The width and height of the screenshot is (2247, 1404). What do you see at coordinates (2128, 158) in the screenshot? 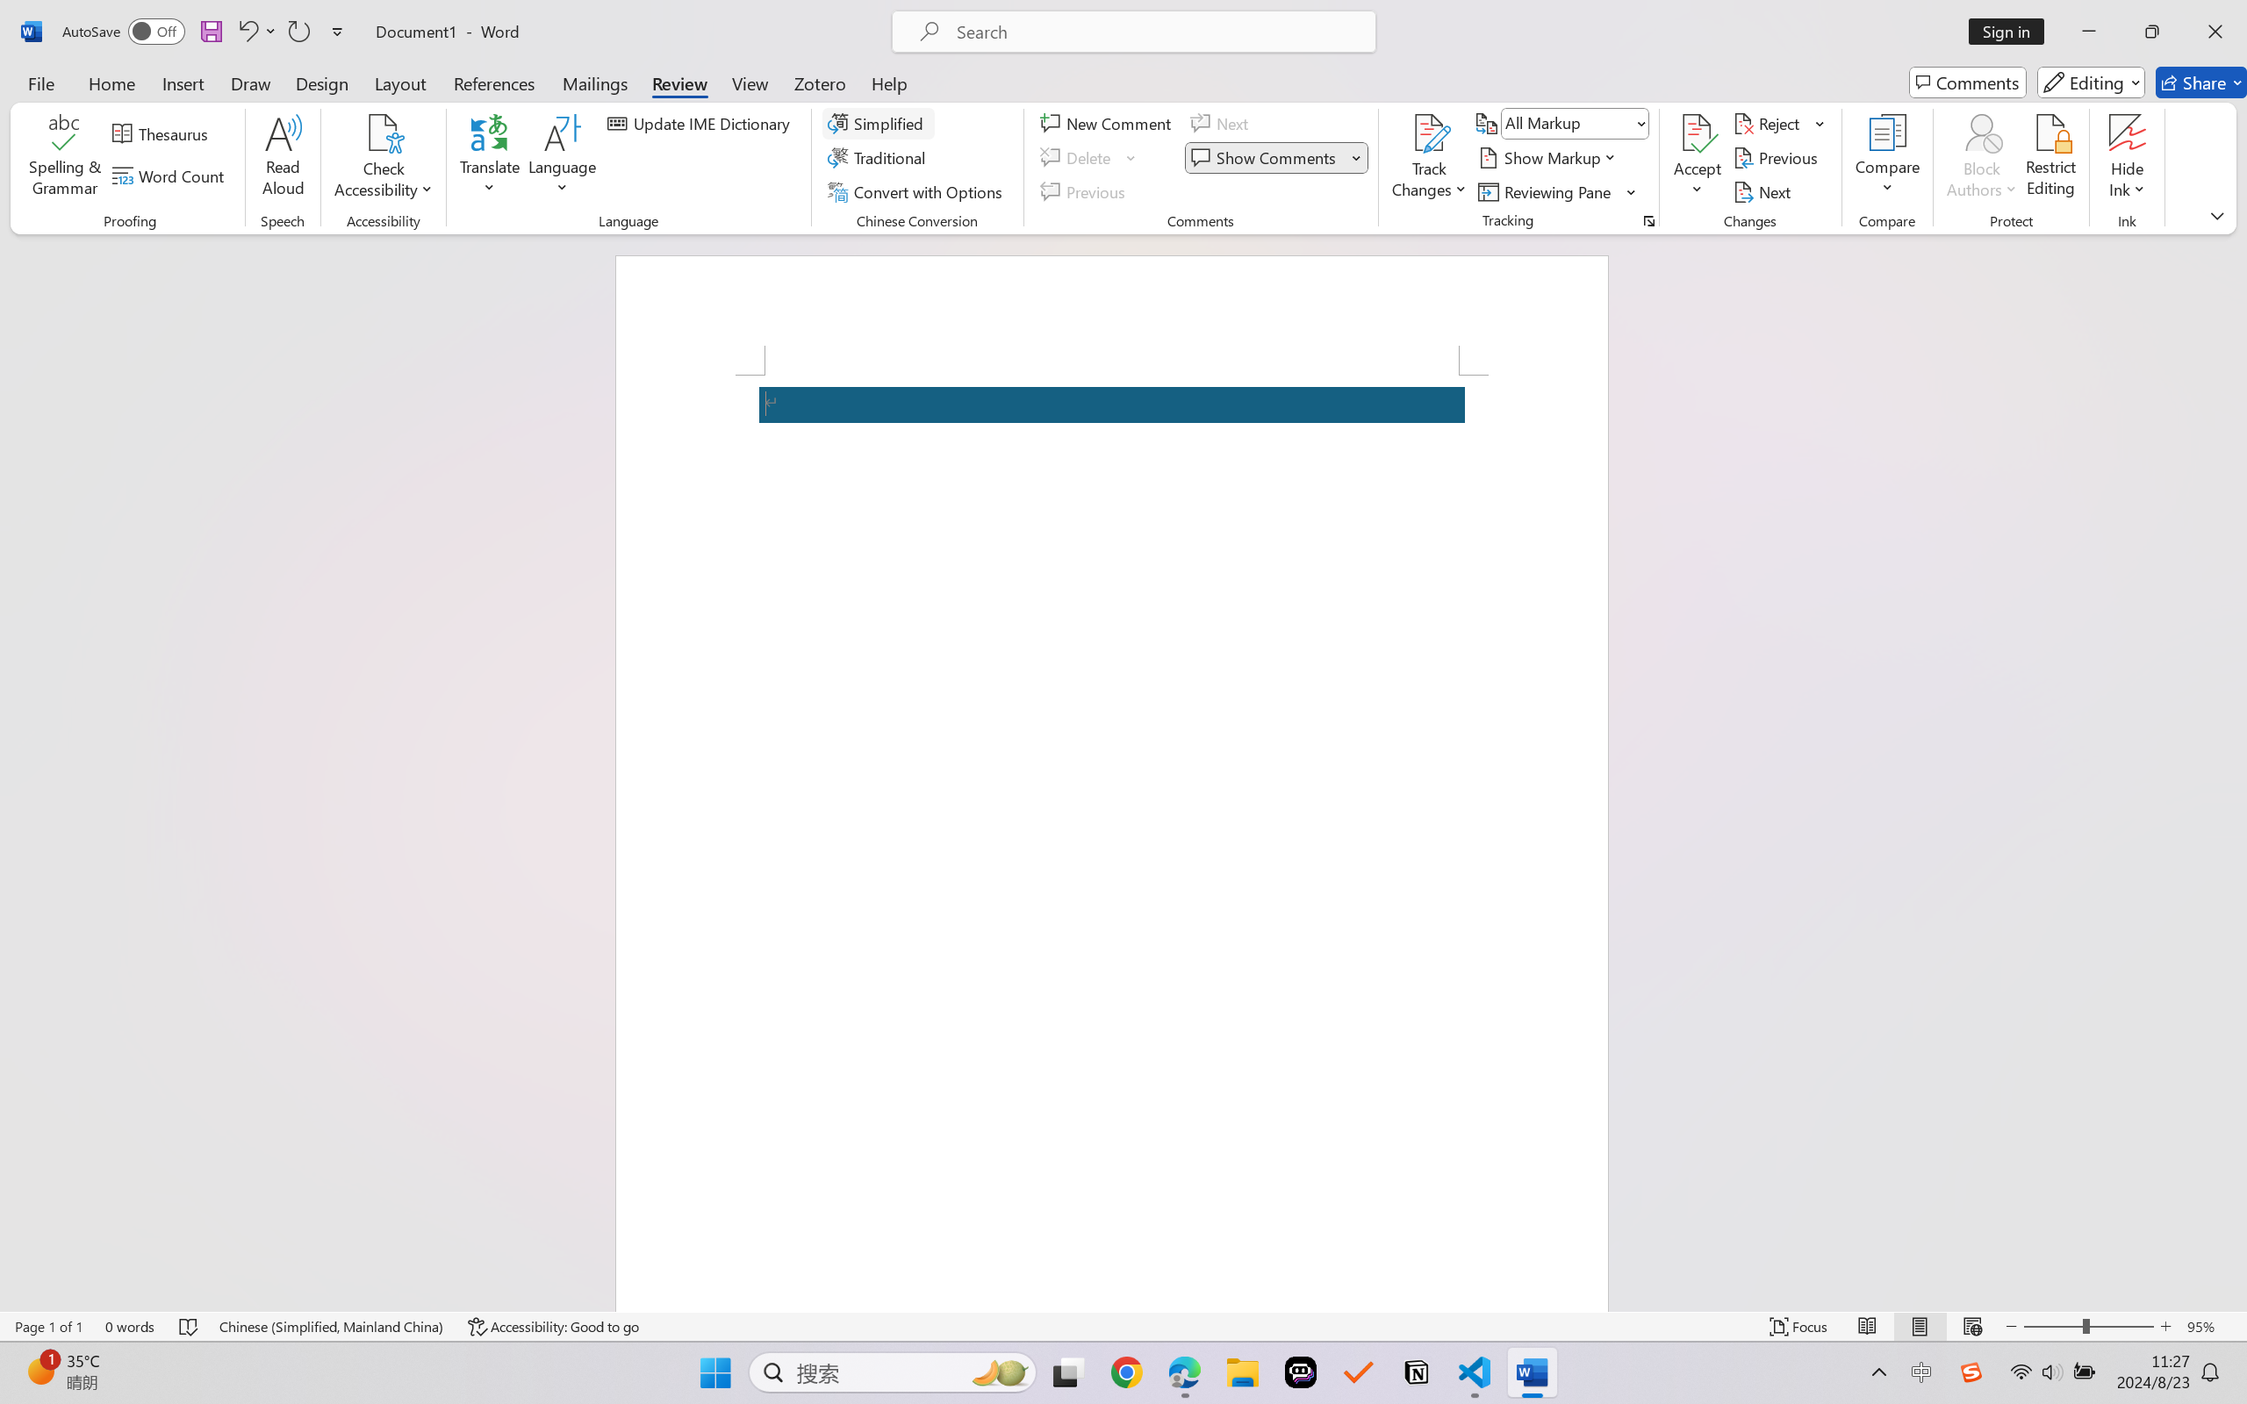
I see `Hide Ink` at bounding box center [2128, 158].